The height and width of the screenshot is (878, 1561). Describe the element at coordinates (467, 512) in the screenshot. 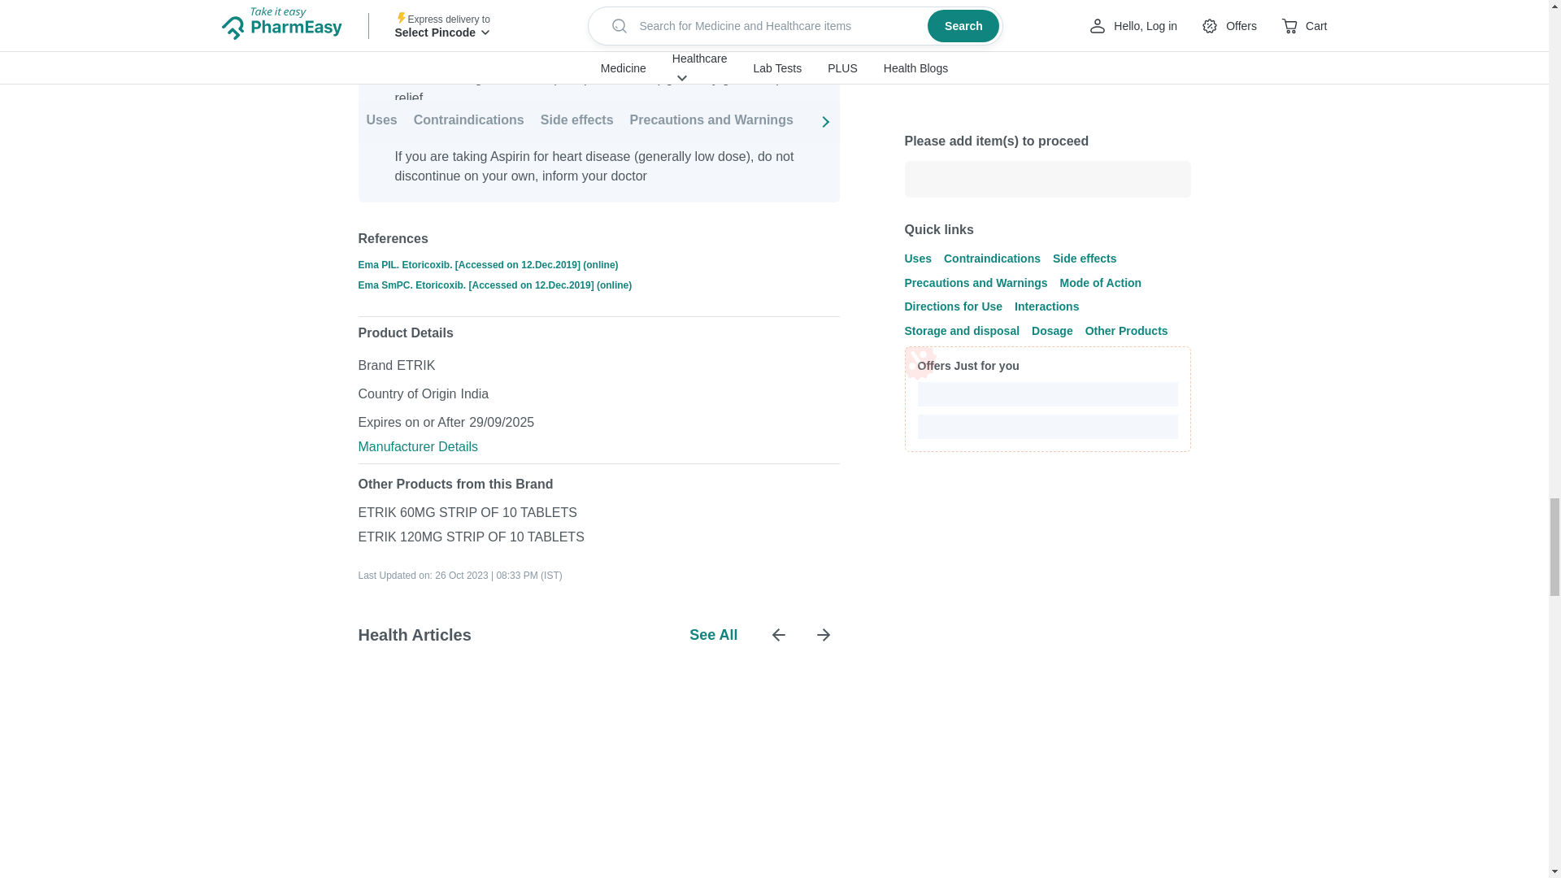

I see `ETRIK 60MG STRIP OF 10 TABLETS` at that location.